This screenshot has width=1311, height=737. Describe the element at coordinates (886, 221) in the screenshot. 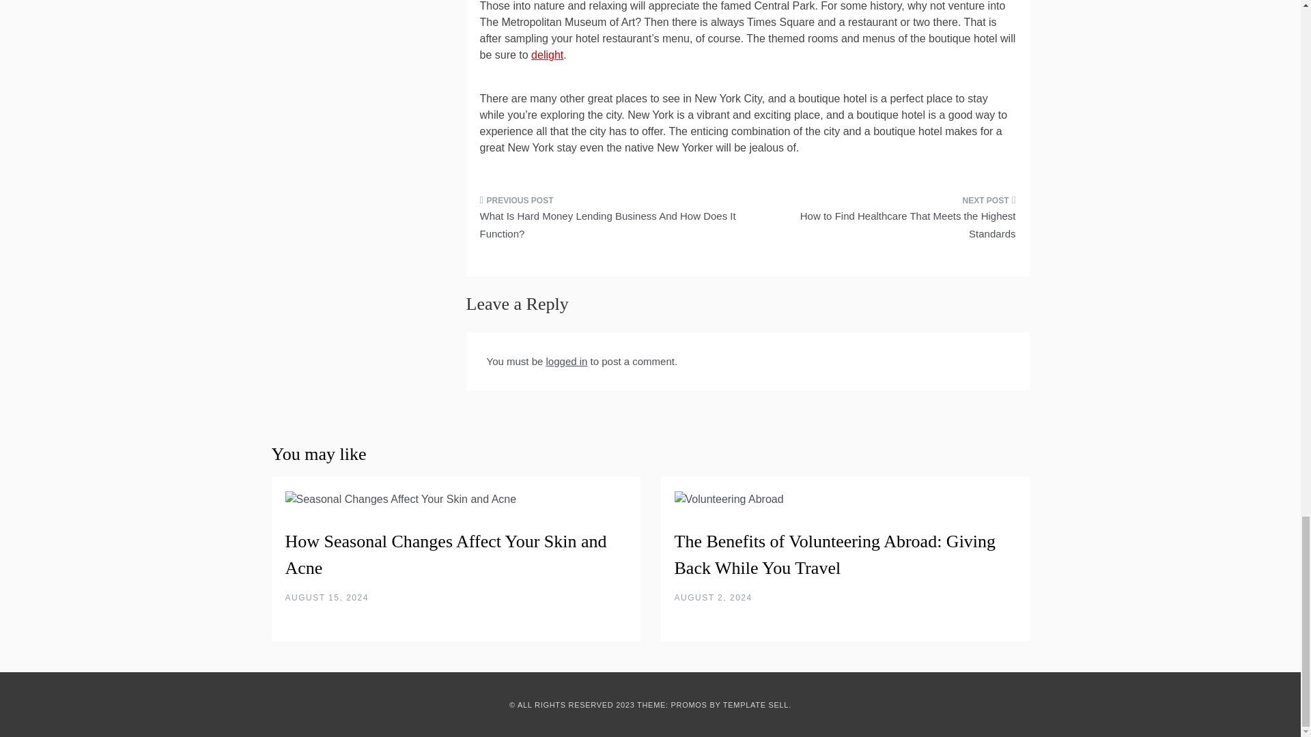

I see `How to Find Healthcare That Meets the Highest Standards` at that location.